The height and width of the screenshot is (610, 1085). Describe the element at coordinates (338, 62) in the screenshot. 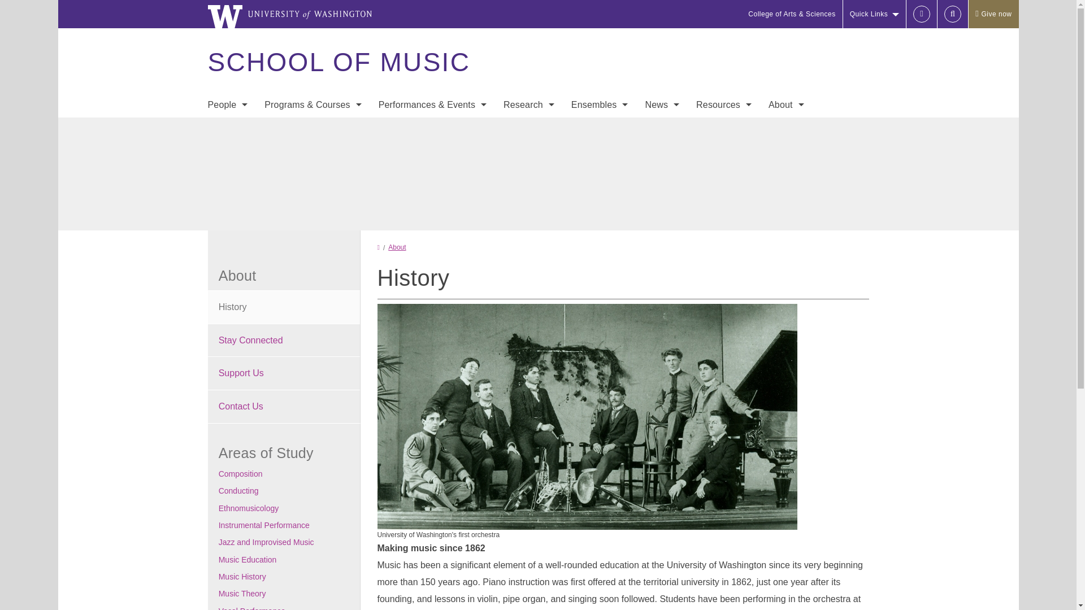

I see `School of Music Home` at that location.